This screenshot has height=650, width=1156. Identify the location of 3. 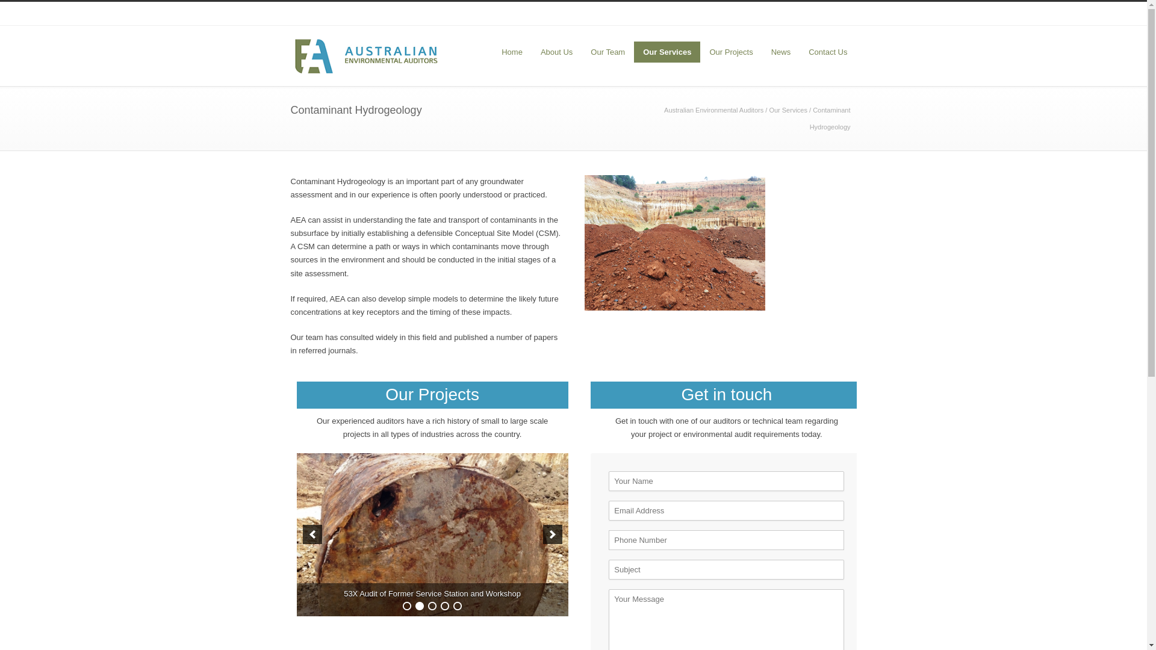
(432, 606).